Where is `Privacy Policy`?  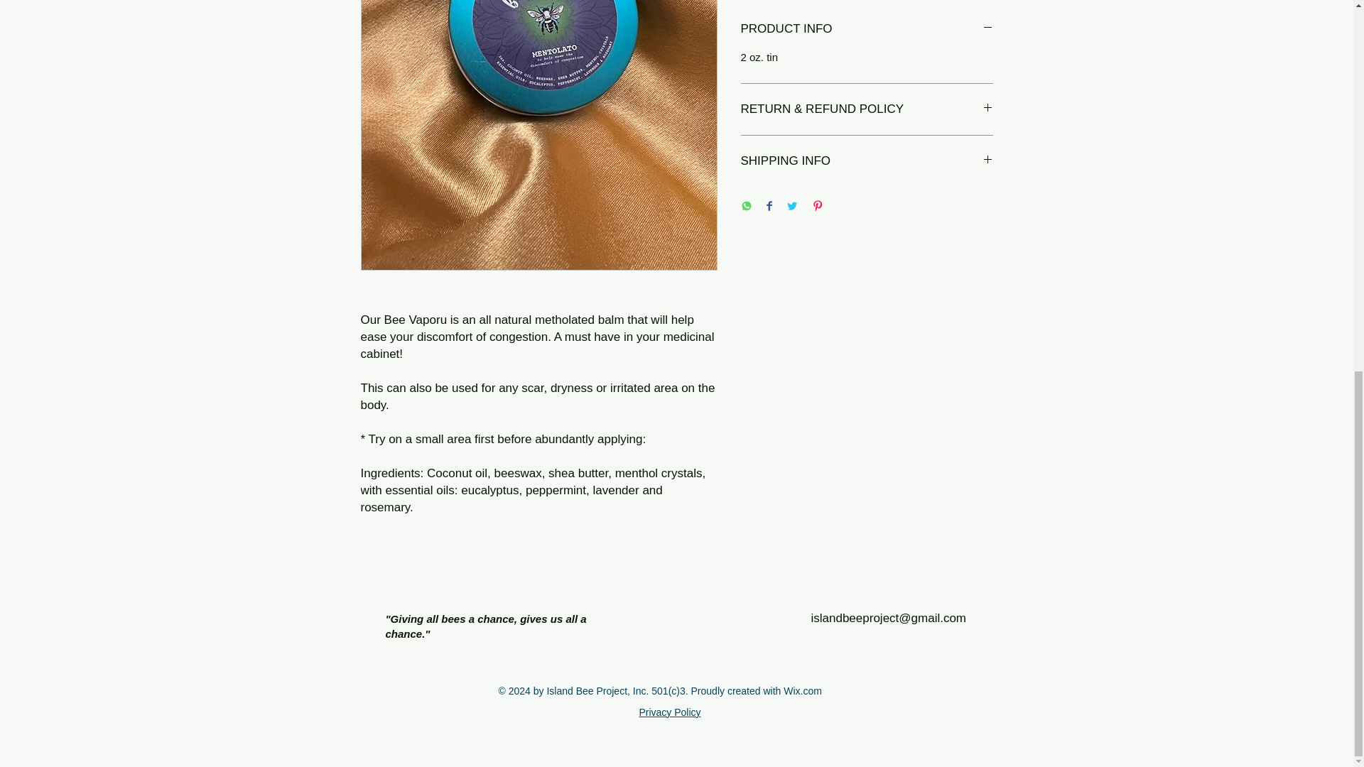 Privacy Policy is located at coordinates (669, 712).